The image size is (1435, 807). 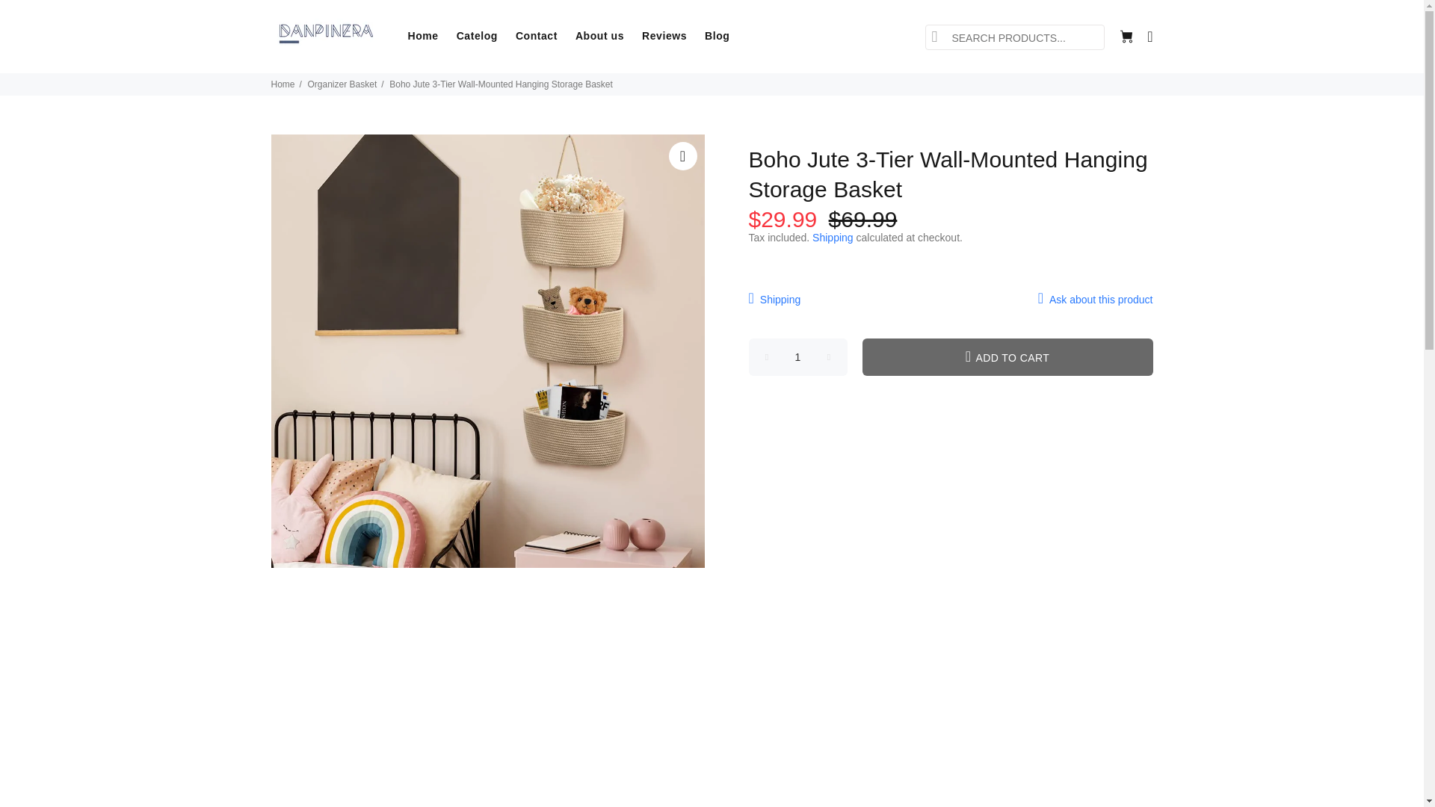 I want to click on 1, so click(x=798, y=357).